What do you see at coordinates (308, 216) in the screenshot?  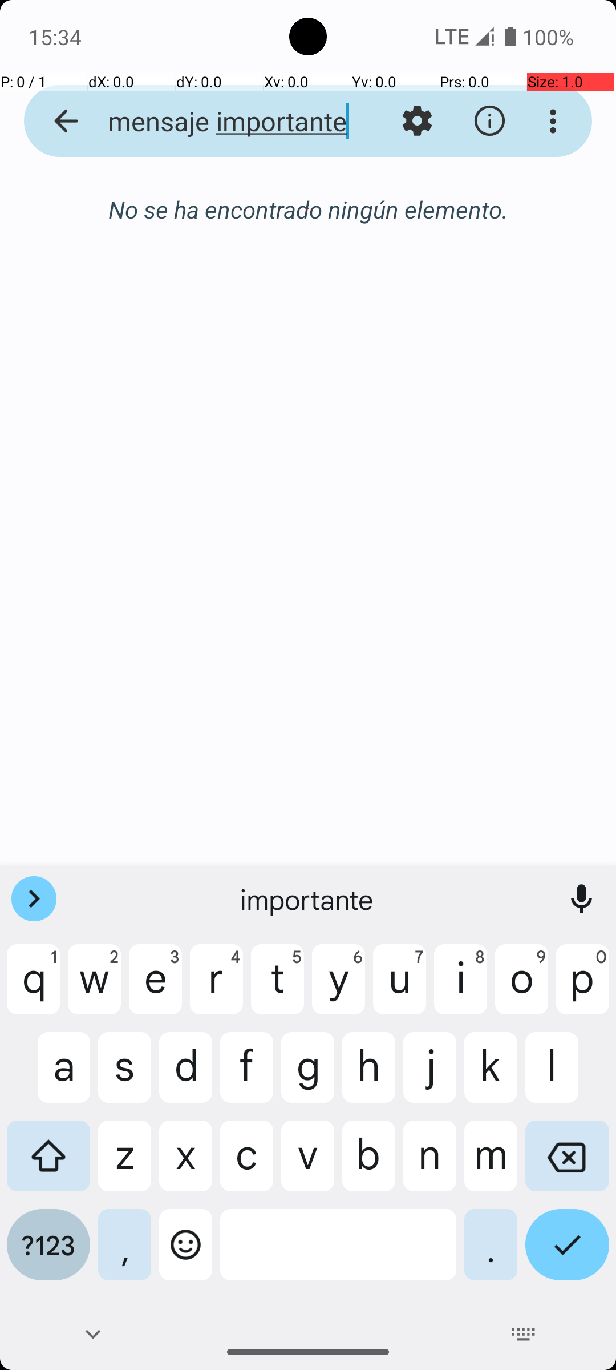 I see `No se han encontrado conversaciones` at bounding box center [308, 216].